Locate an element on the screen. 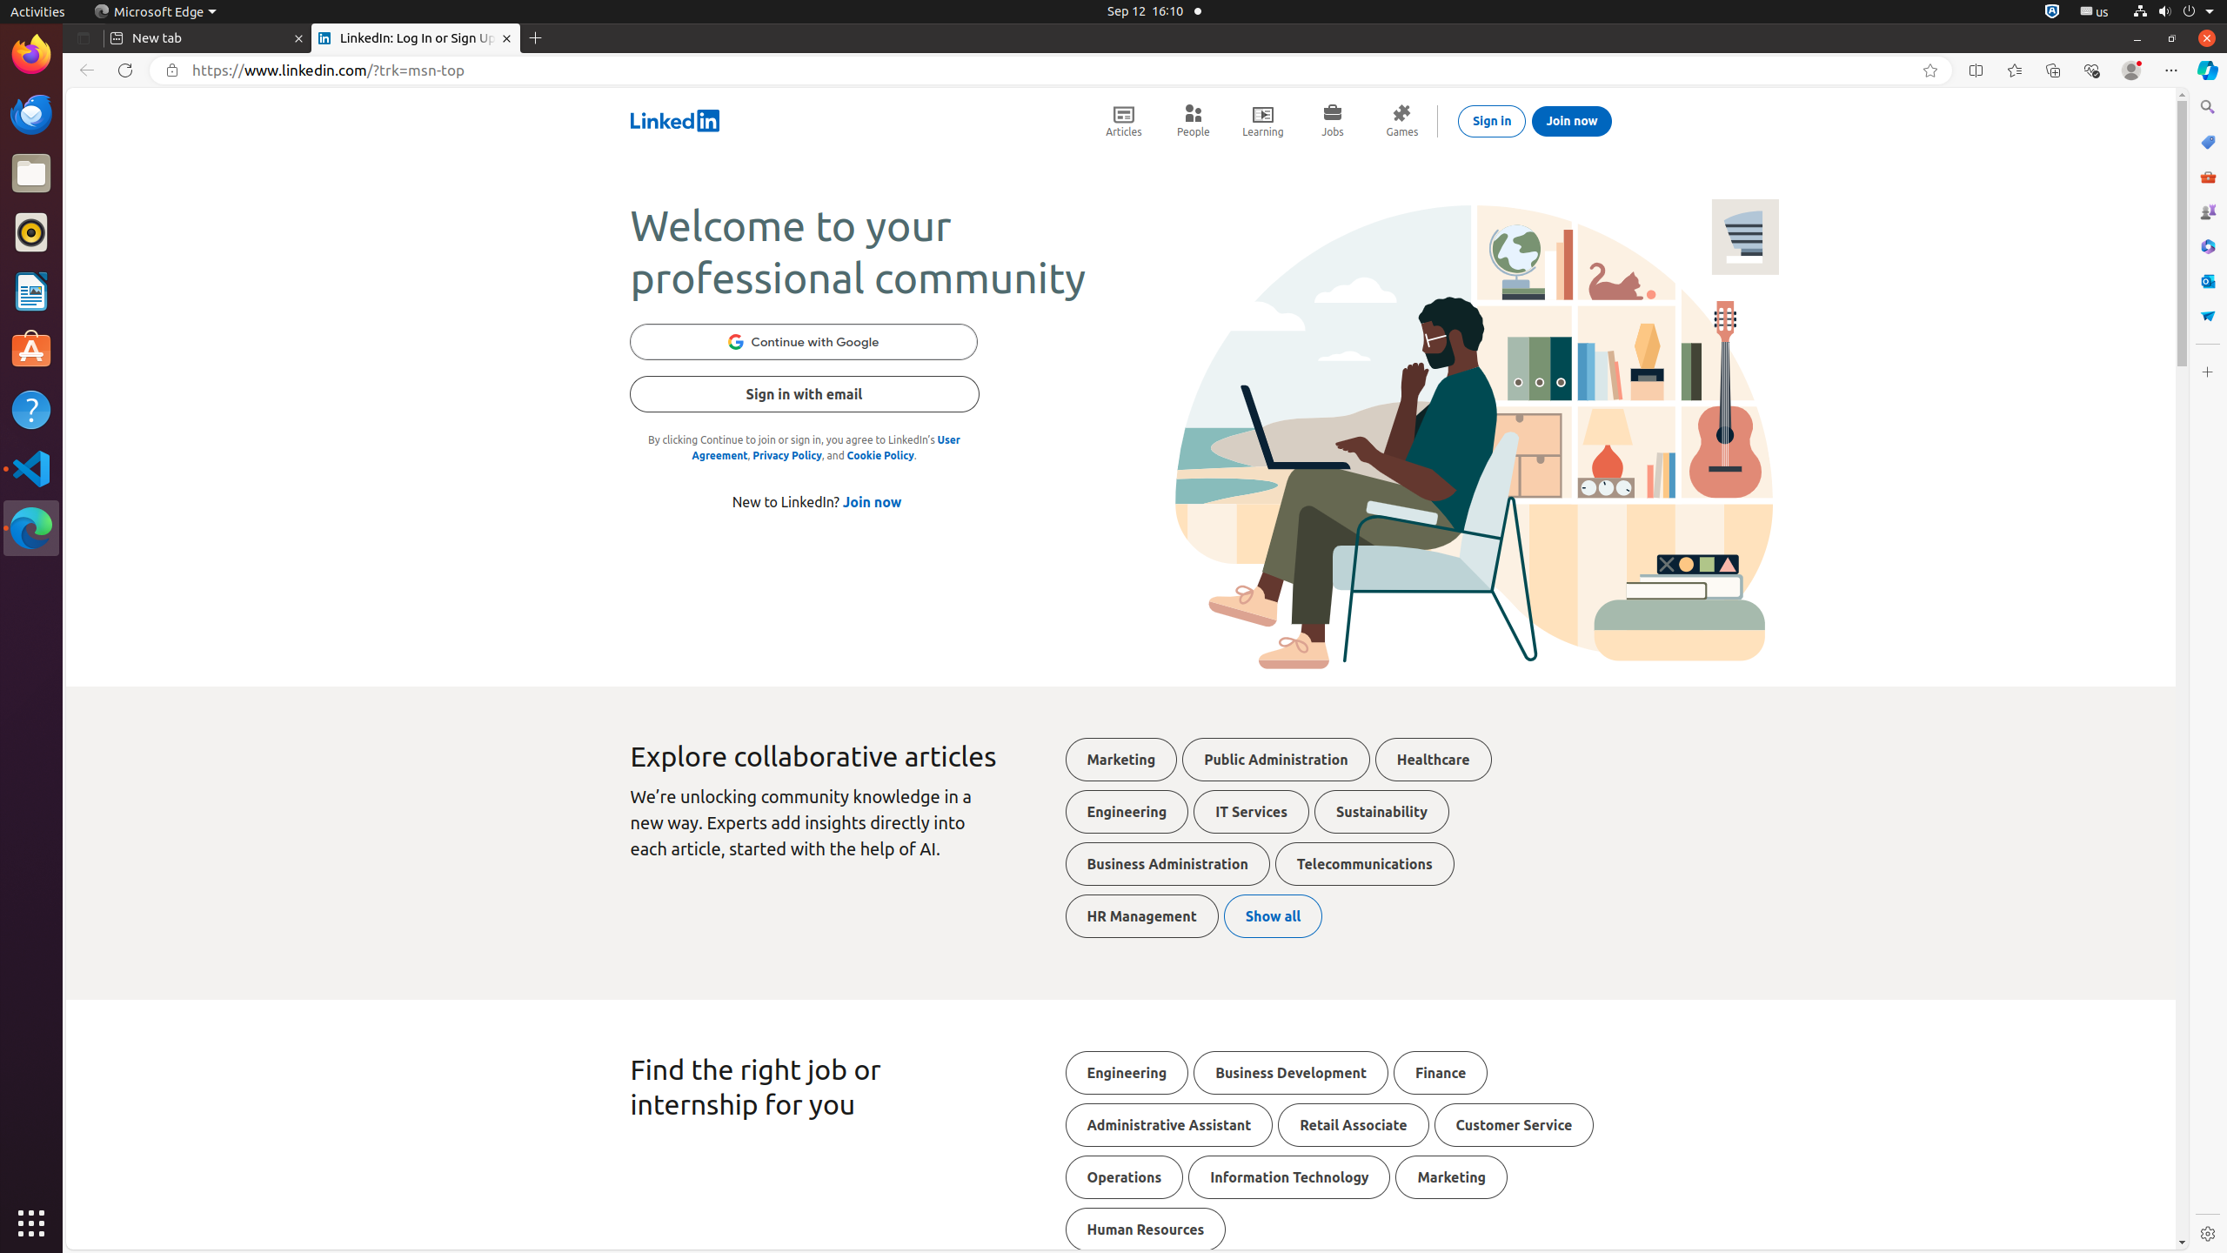 Image resolution: width=2227 pixels, height=1253 pixels. New Tab is located at coordinates (536, 38).